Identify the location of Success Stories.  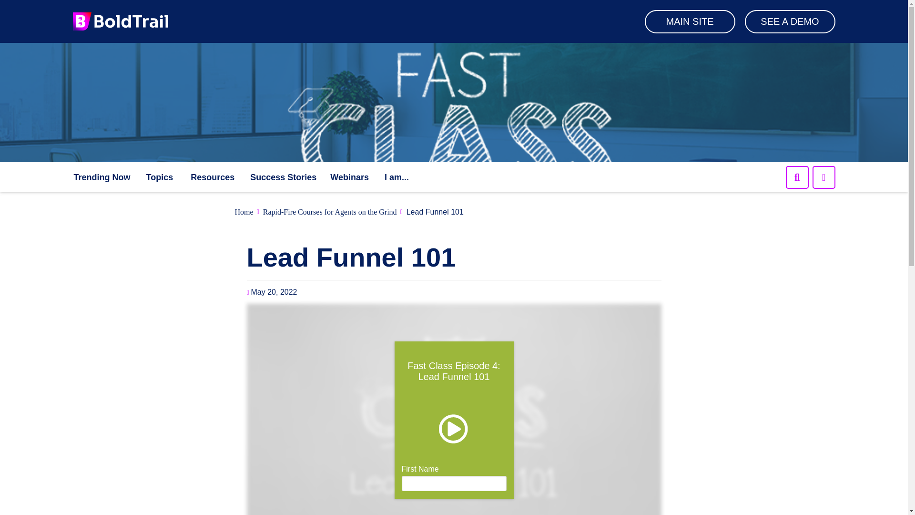
(283, 177).